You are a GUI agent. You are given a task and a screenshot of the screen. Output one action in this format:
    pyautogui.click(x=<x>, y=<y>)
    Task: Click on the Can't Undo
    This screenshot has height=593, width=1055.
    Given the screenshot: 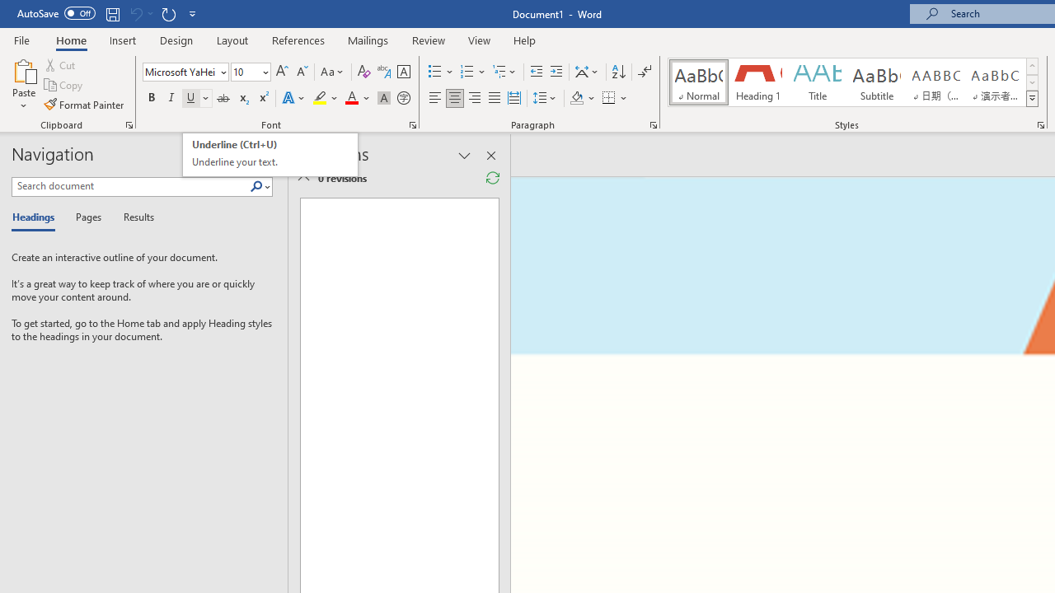 What is the action you would take?
    pyautogui.click(x=140, y=13)
    